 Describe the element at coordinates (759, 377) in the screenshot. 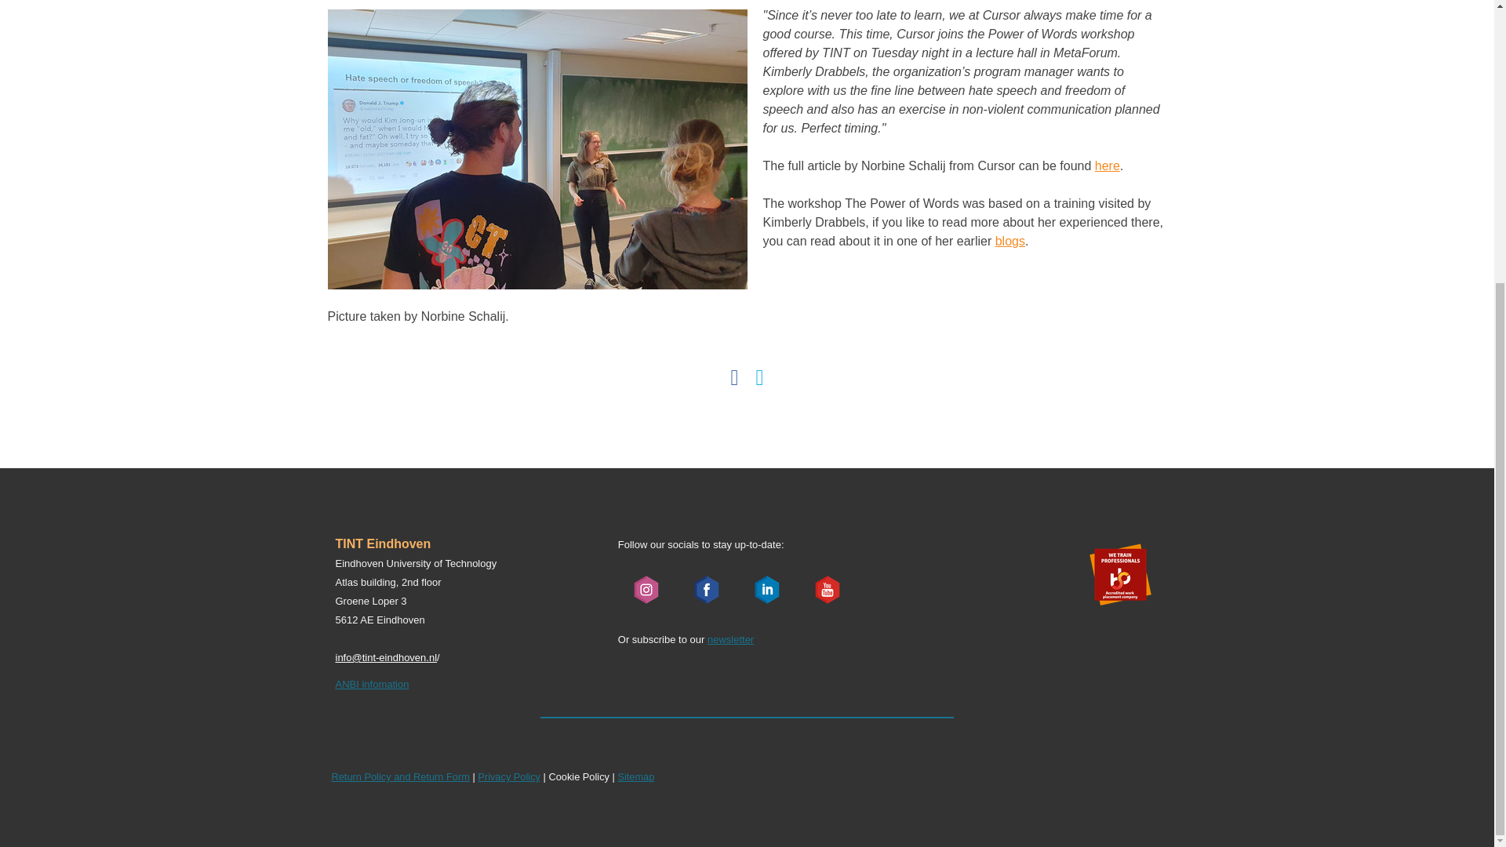

I see `Twitter` at that location.